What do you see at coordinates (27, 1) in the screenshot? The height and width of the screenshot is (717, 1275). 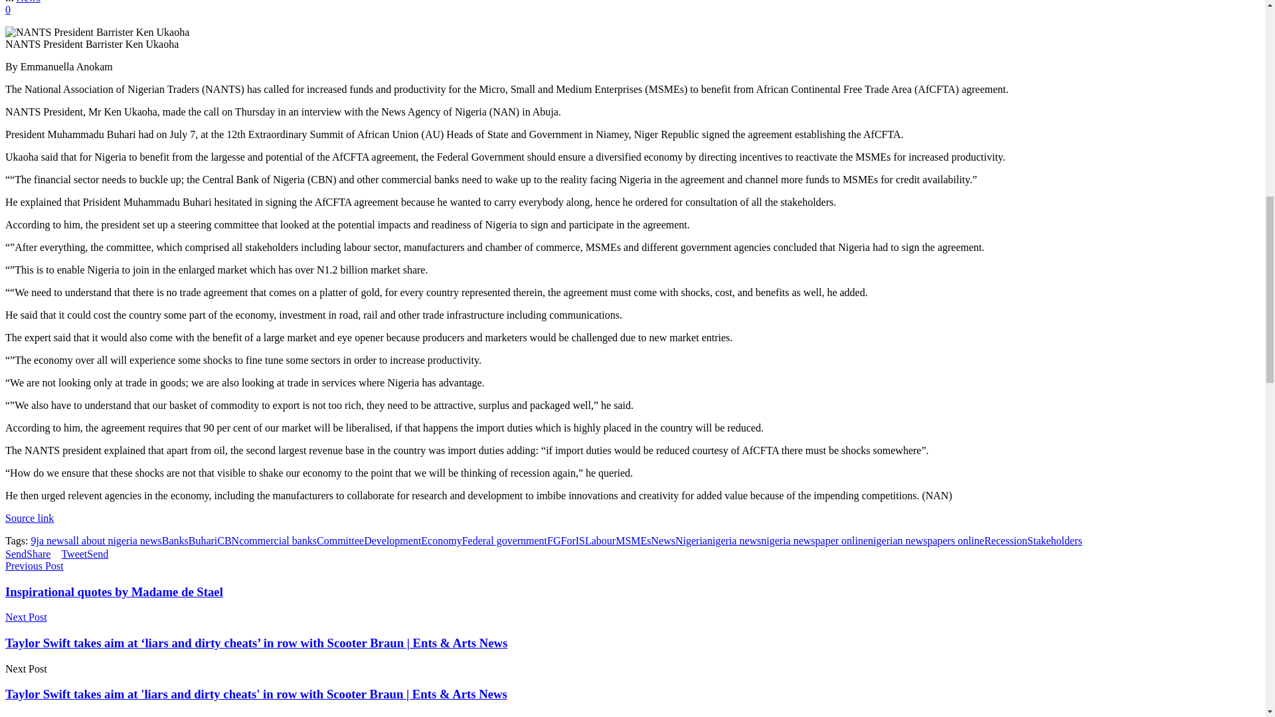 I see `News` at bounding box center [27, 1].